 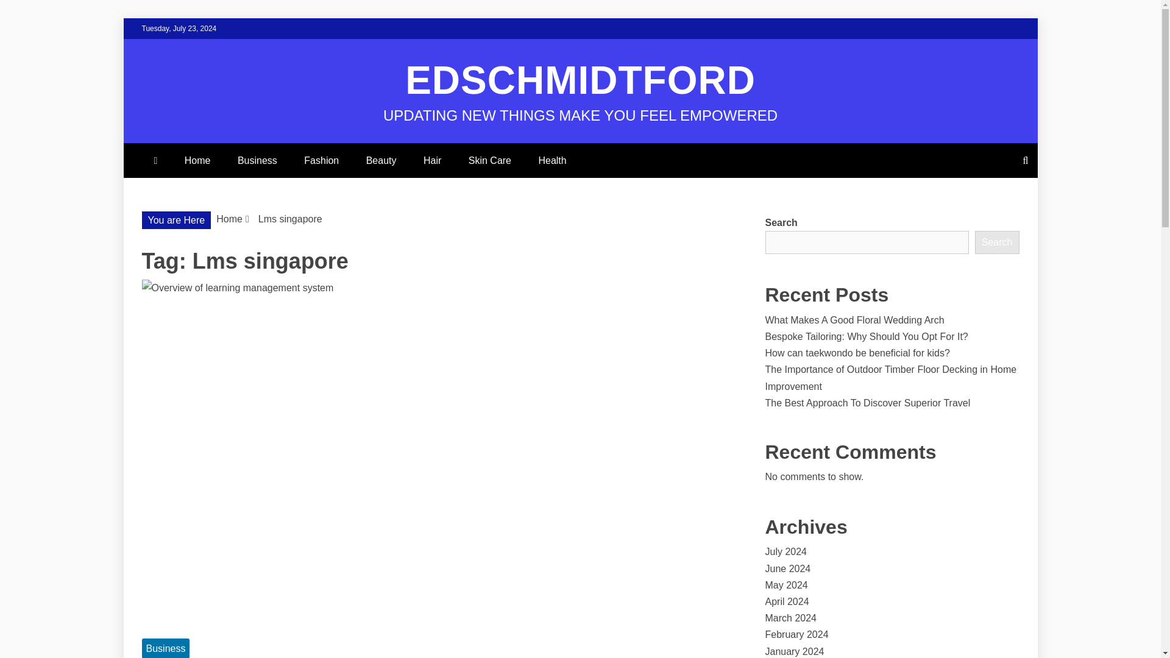 What do you see at coordinates (796, 634) in the screenshot?
I see `February 2024` at bounding box center [796, 634].